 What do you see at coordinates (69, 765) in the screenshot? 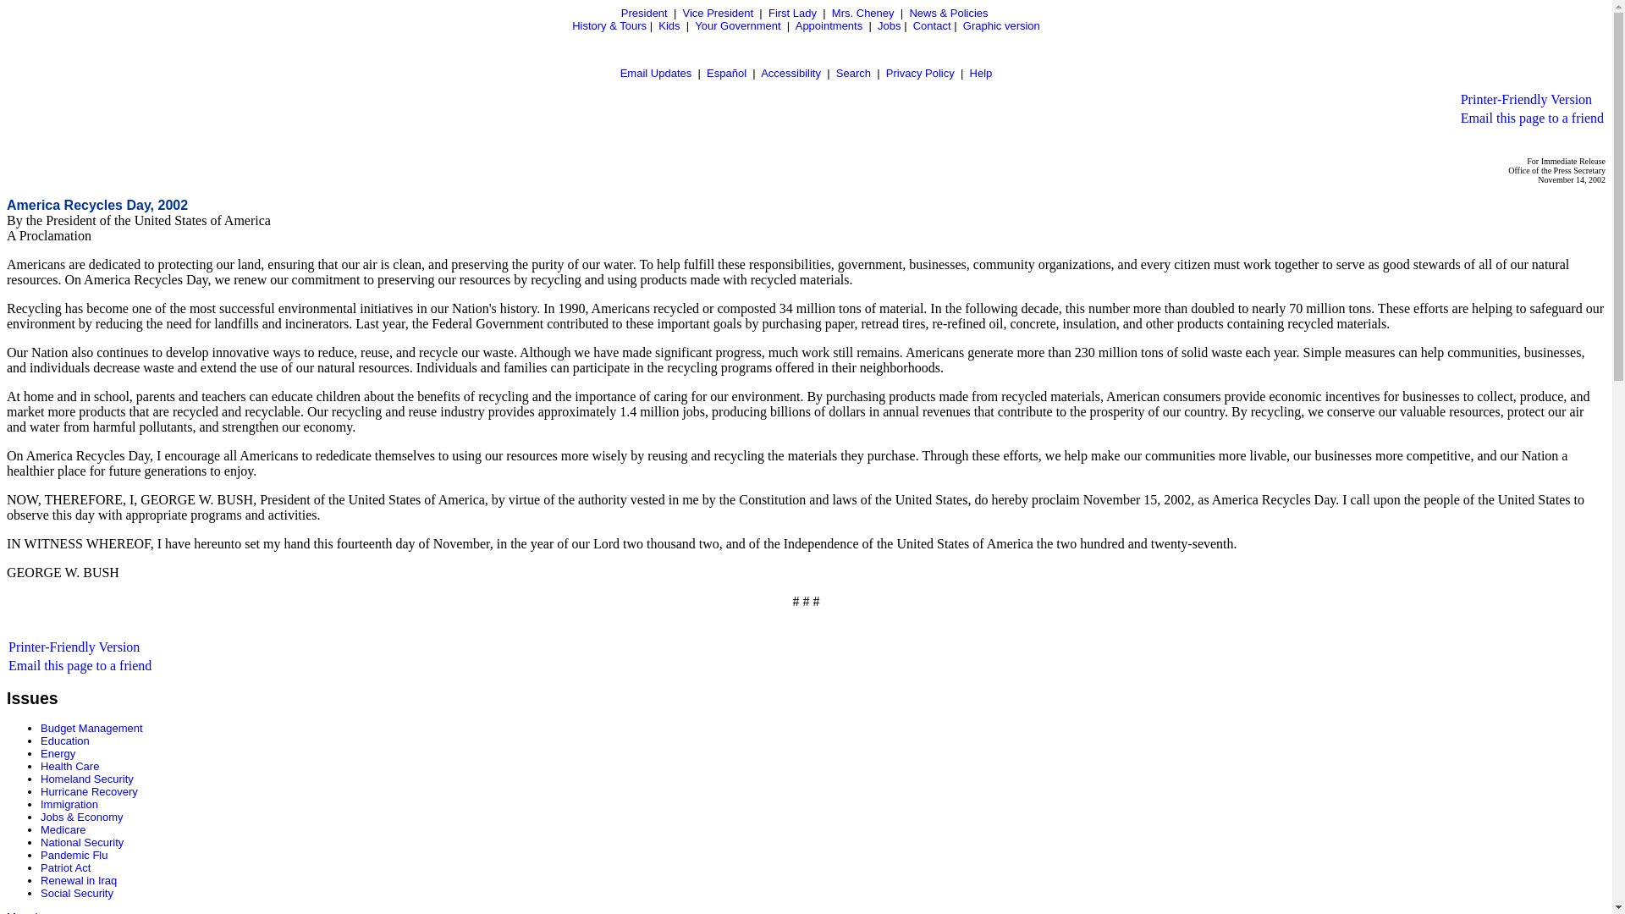
I see `Health Care` at bounding box center [69, 765].